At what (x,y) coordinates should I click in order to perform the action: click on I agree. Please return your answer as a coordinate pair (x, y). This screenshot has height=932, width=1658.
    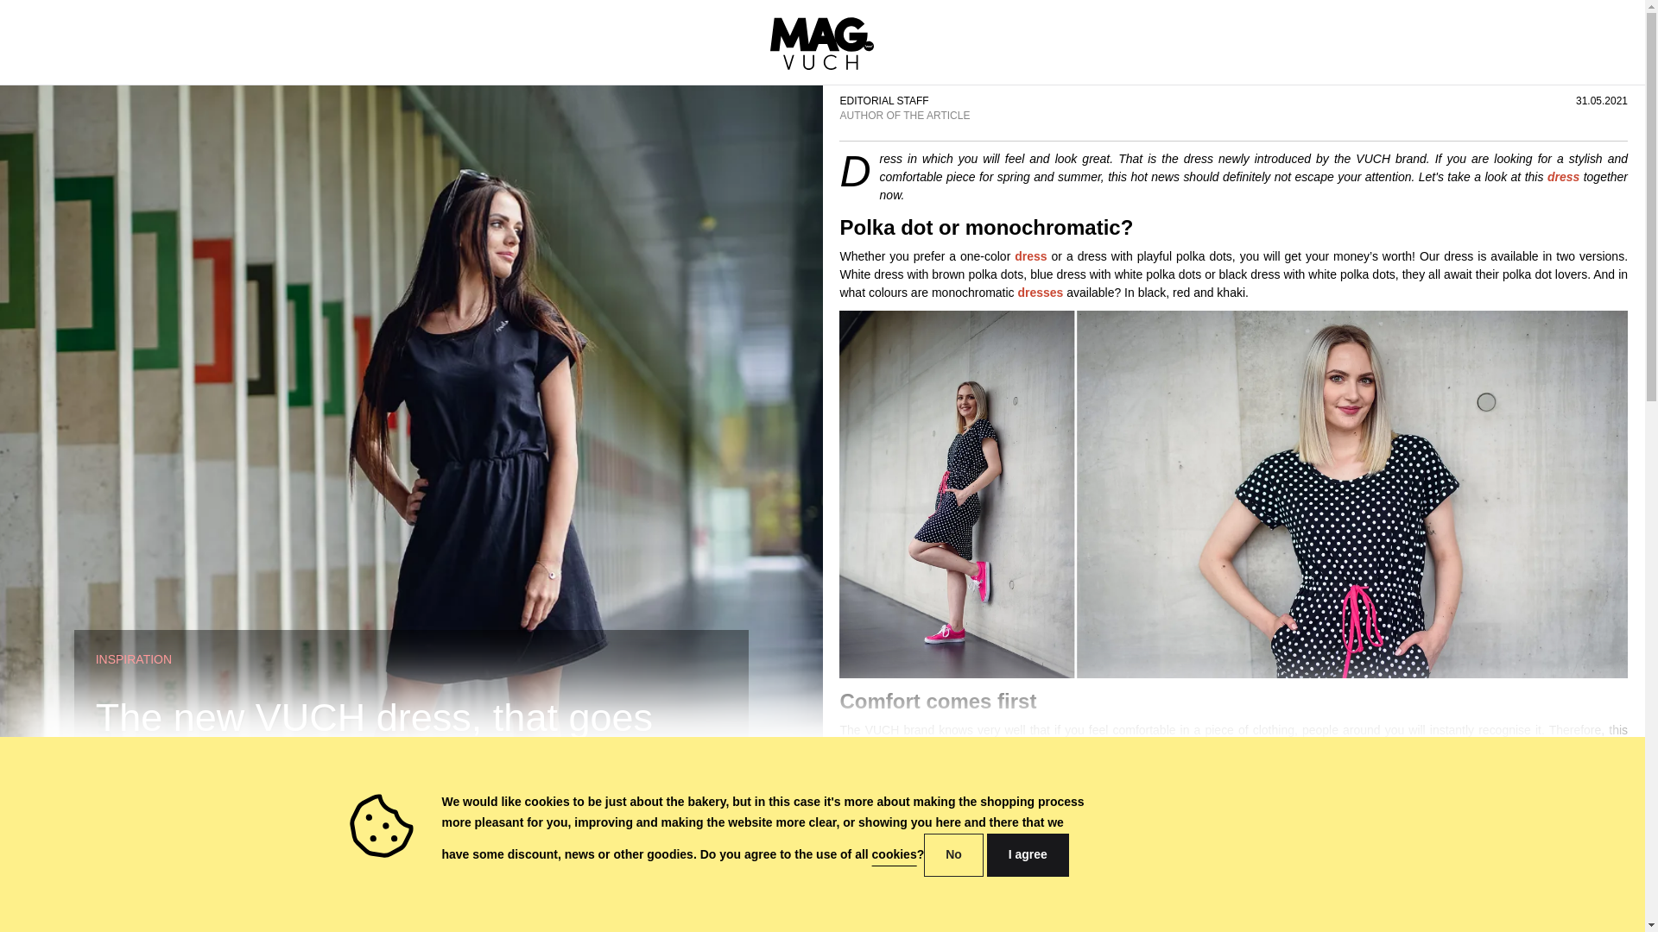
    Looking at the image, I should click on (1028, 854).